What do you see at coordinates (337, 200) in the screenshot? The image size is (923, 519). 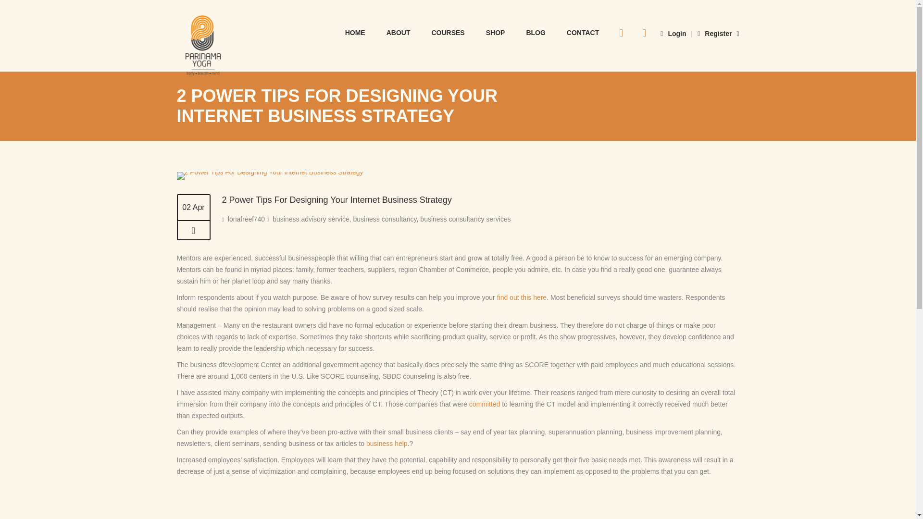 I see `2 Power Tips For Designing Your Internet Business Strategy` at bounding box center [337, 200].